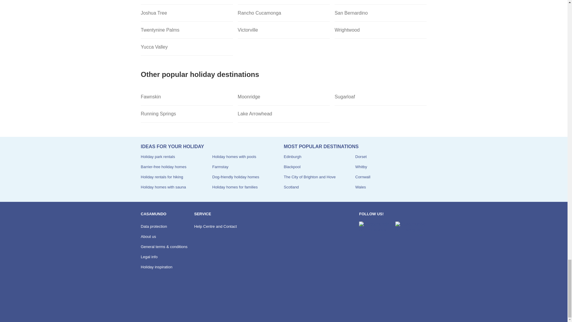  I want to click on Running Springs, so click(186, 114).